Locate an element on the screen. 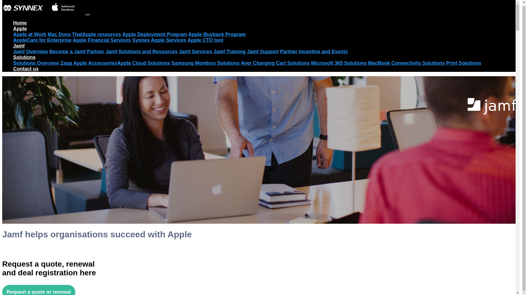  Apple Deployment Program is located at coordinates (155, 34).